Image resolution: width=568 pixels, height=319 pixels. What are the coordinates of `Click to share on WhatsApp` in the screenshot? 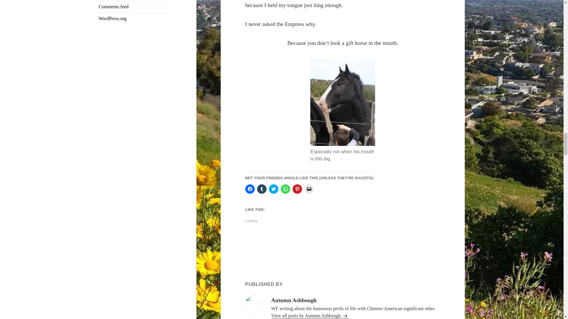 It's located at (285, 189).